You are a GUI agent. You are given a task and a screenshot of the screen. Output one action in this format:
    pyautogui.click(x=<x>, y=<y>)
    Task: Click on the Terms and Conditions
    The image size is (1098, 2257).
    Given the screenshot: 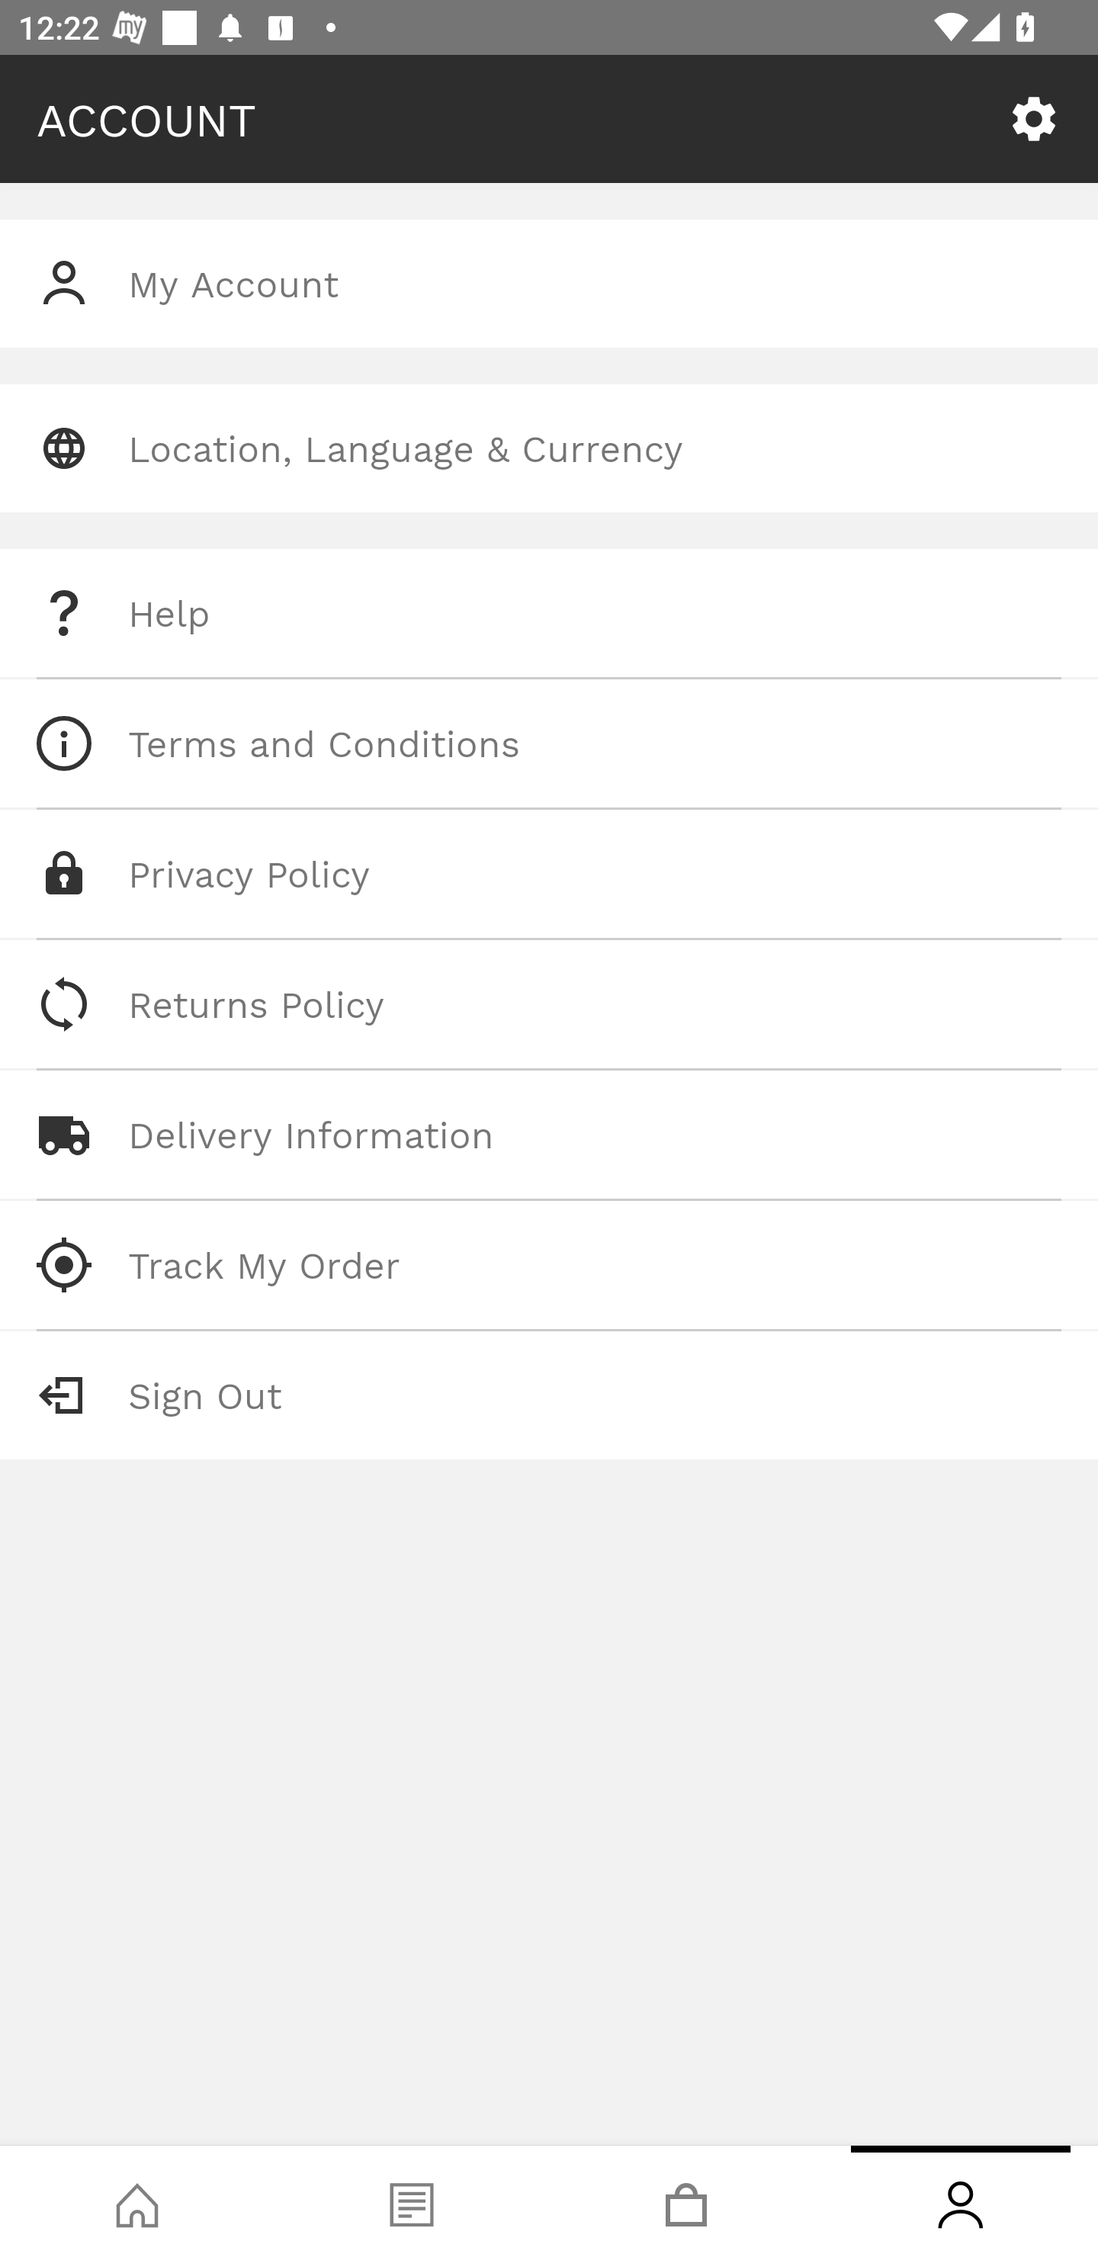 What is the action you would take?
    pyautogui.click(x=549, y=743)
    